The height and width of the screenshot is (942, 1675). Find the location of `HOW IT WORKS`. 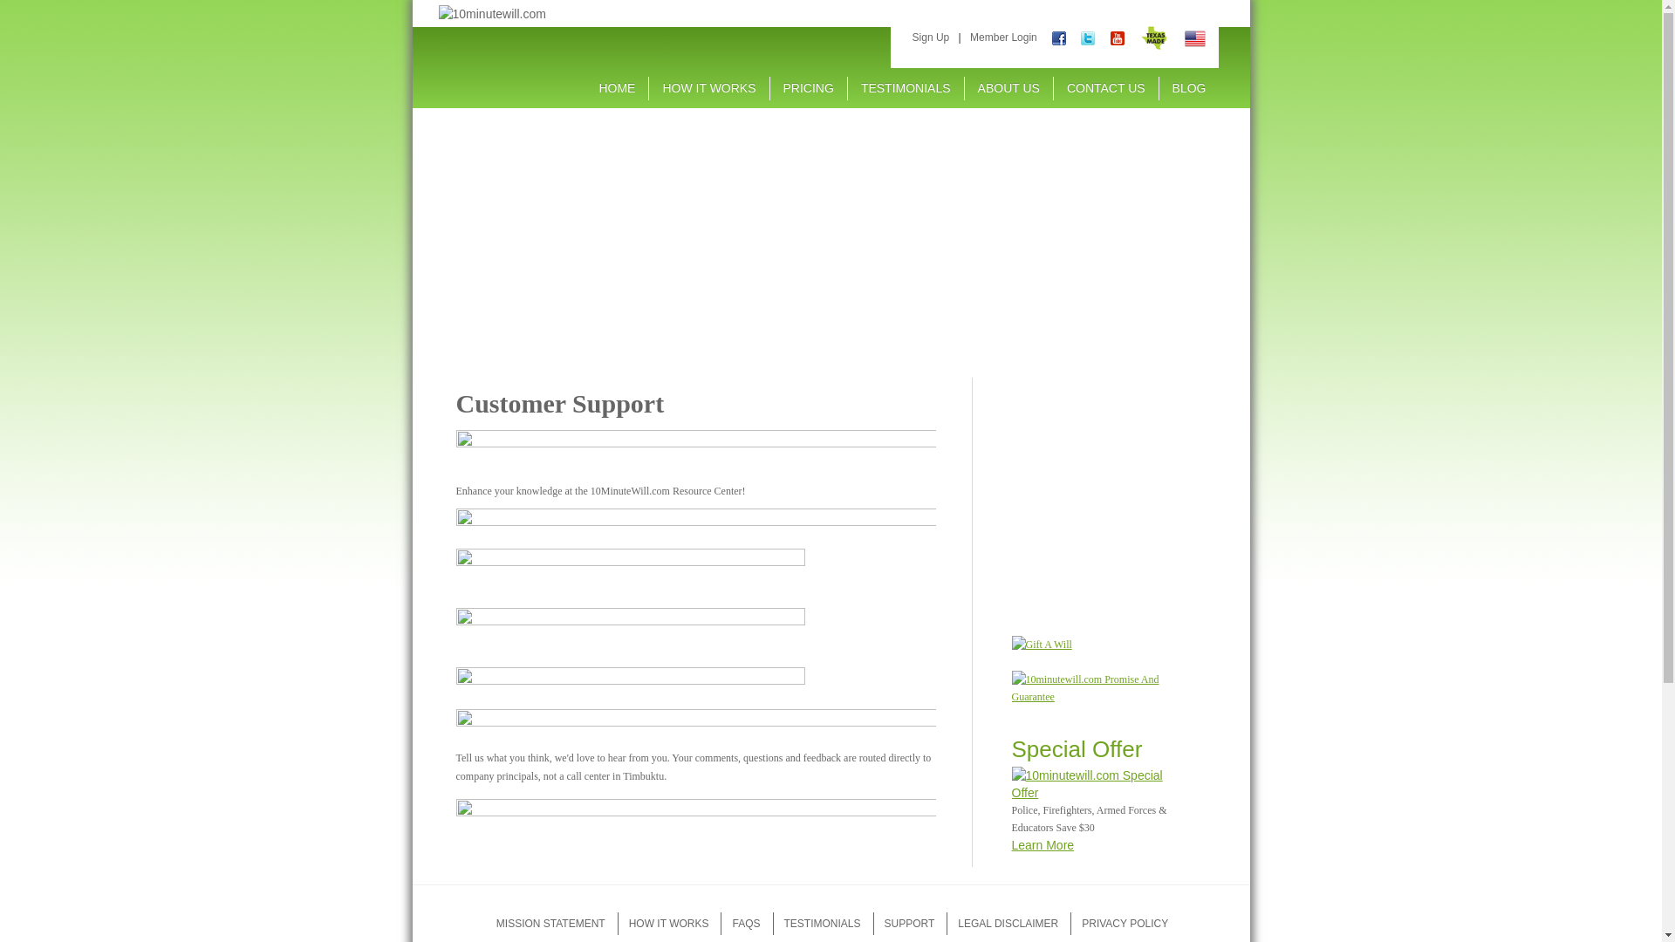

HOW IT WORKS is located at coordinates (708, 87).